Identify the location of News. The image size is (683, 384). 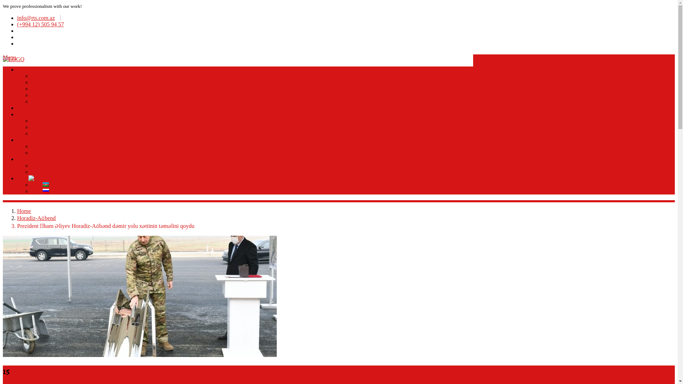
(35, 158).